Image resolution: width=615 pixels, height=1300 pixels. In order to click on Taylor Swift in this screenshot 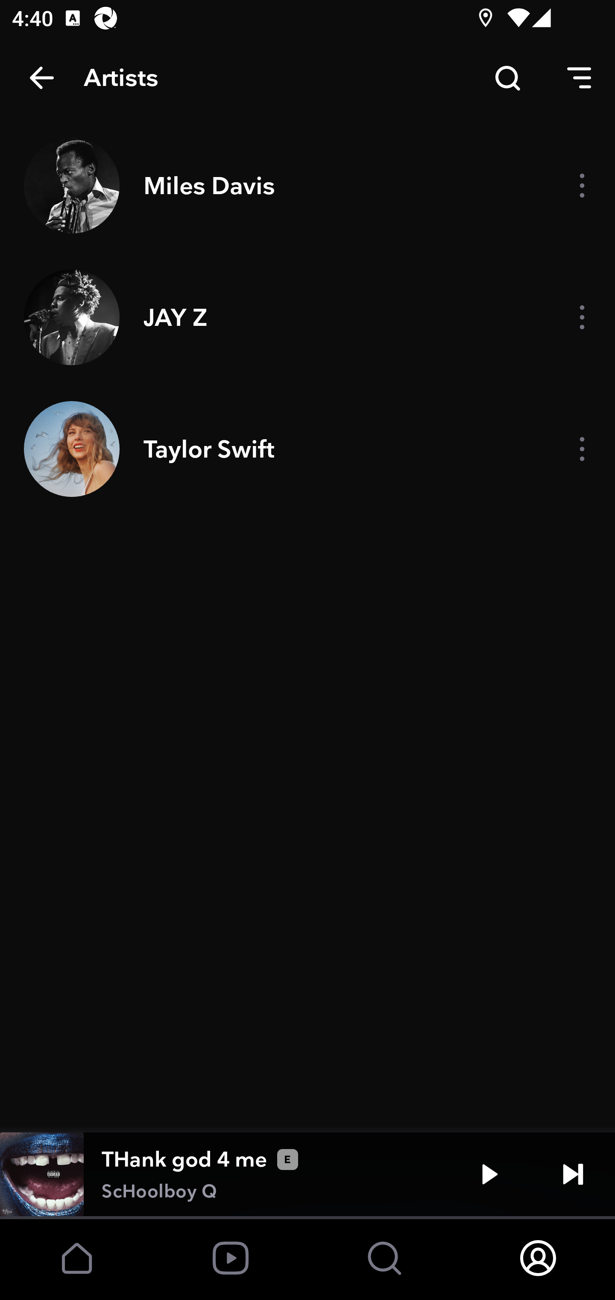, I will do `click(307, 449)`.